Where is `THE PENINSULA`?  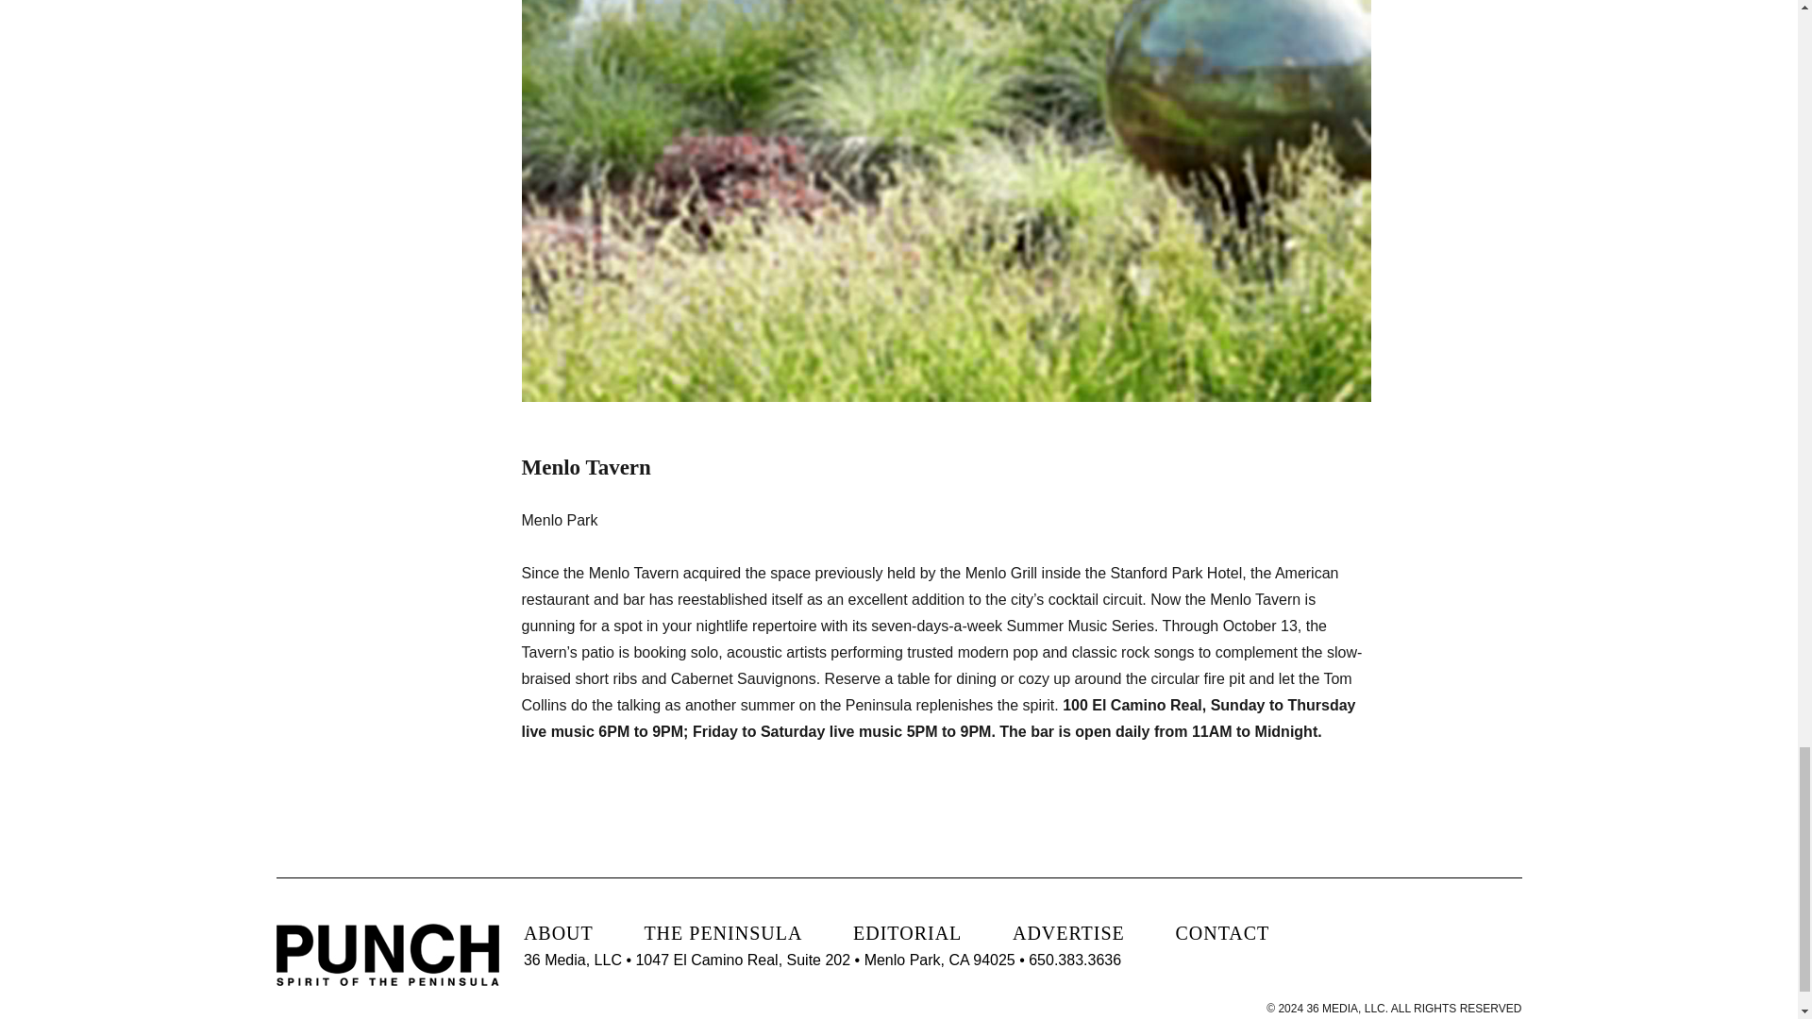 THE PENINSULA is located at coordinates (723, 933).